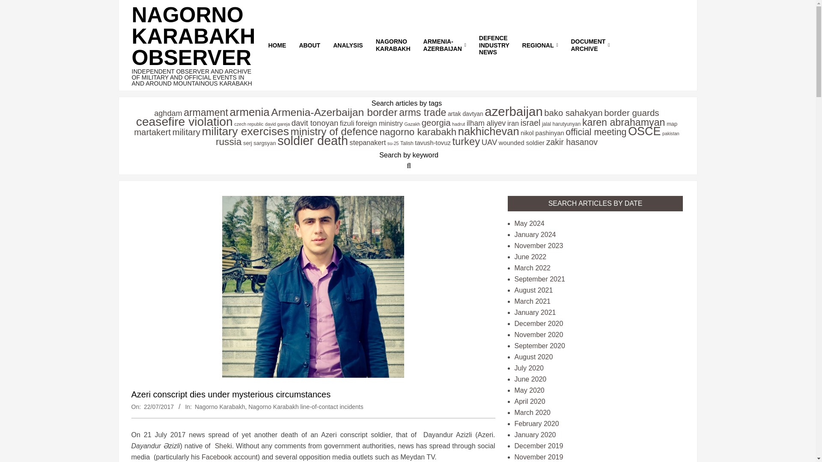  Describe the element at coordinates (309, 45) in the screenshot. I see `ABOUT` at that location.